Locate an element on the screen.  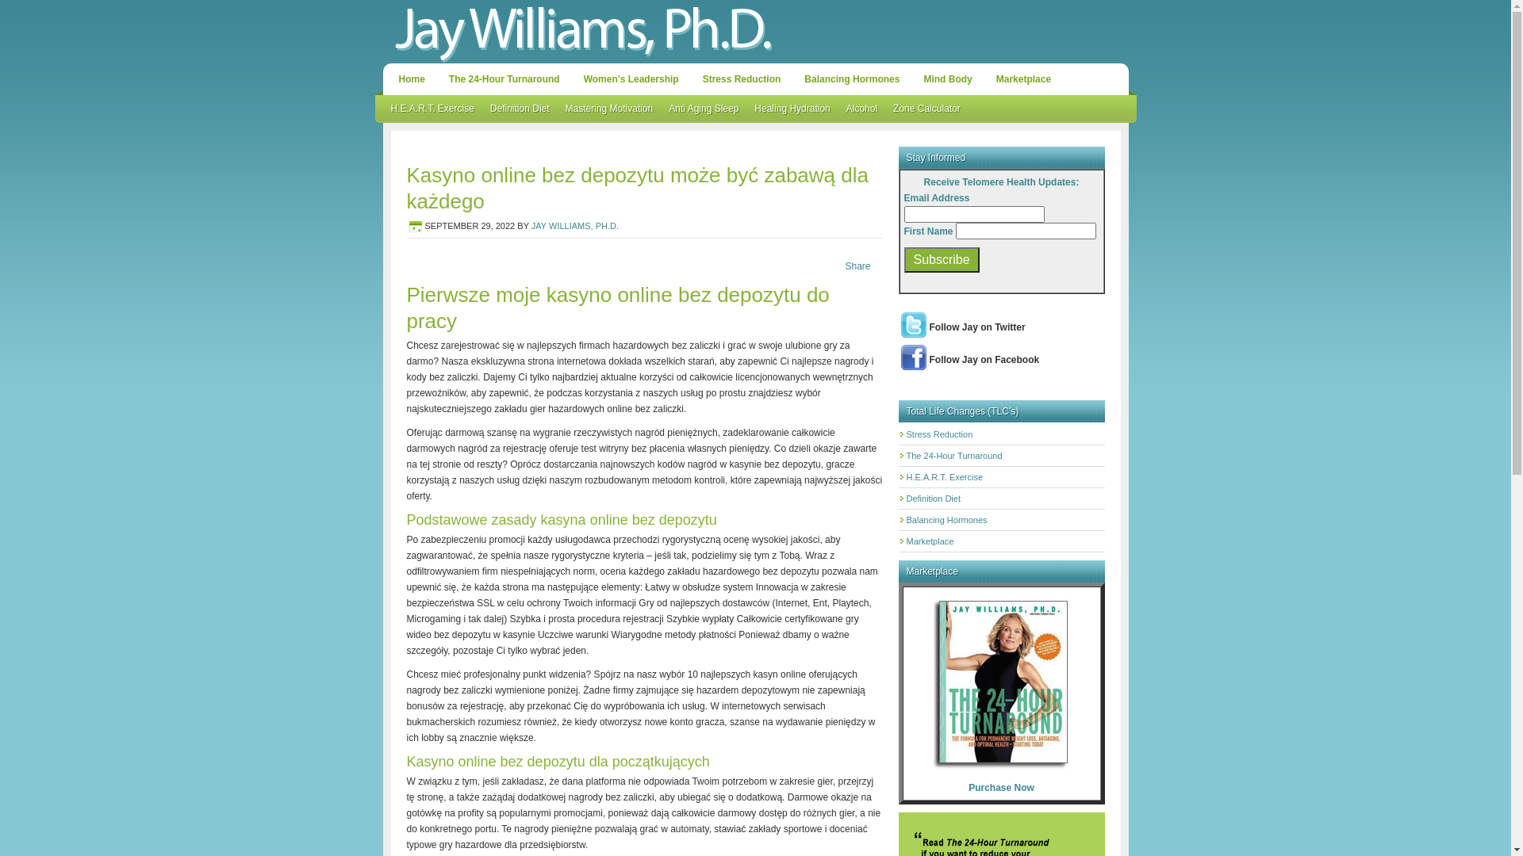
The 24-Hour Turnaround is located at coordinates (504, 79).